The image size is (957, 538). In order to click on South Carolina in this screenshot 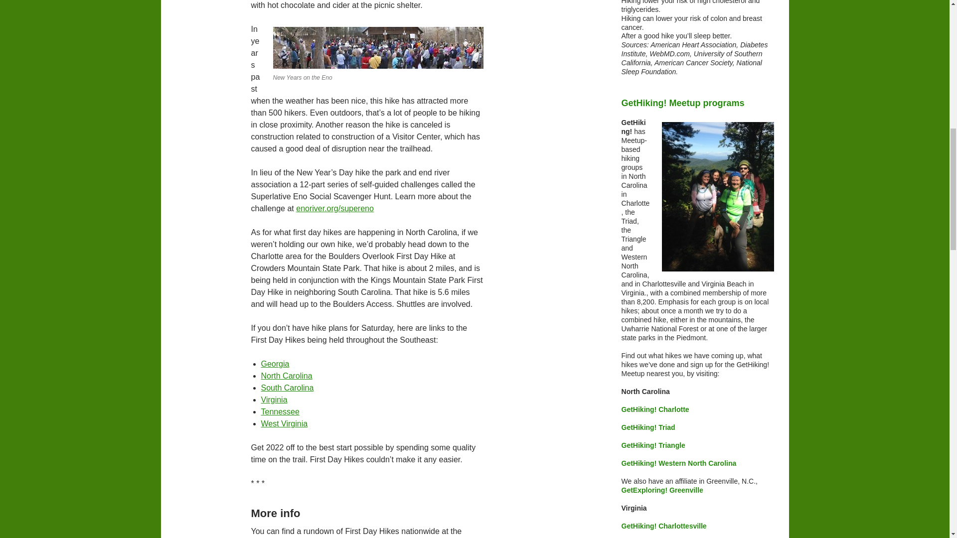, I will do `click(287, 388)`.